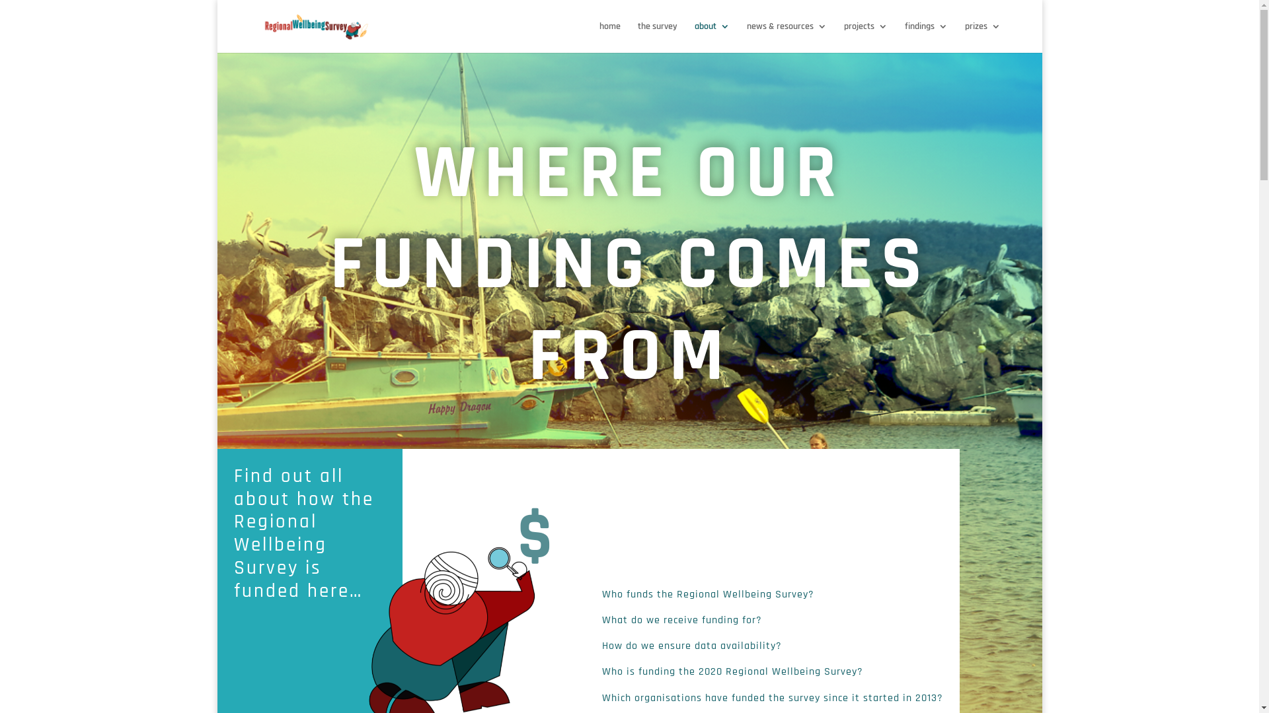 The image size is (1269, 713). Describe the element at coordinates (712, 37) in the screenshot. I see `about` at that location.